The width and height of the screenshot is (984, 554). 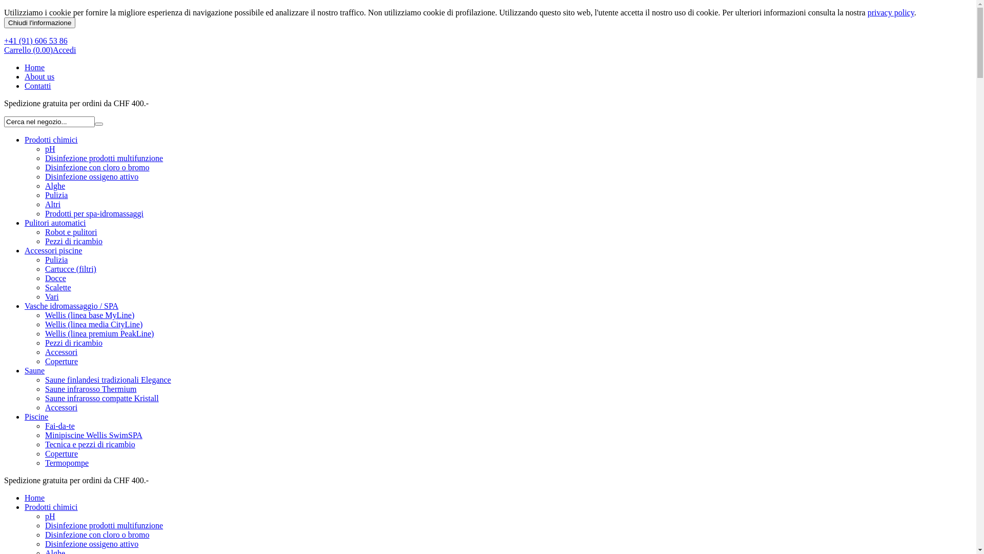 What do you see at coordinates (61, 407) in the screenshot?
I see `Accessori` at bounding box center [61, 407].